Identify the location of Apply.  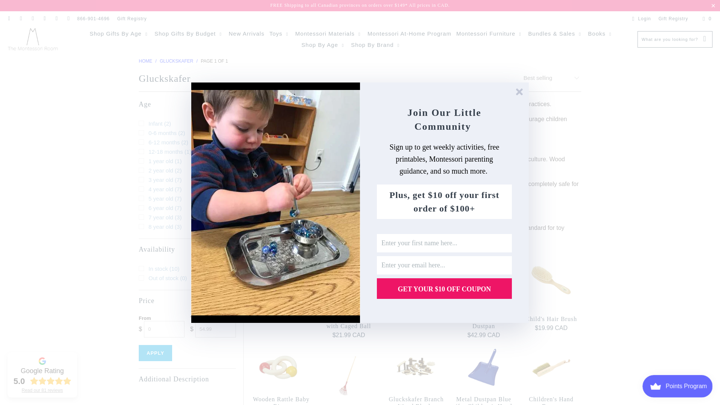
(155, 353).